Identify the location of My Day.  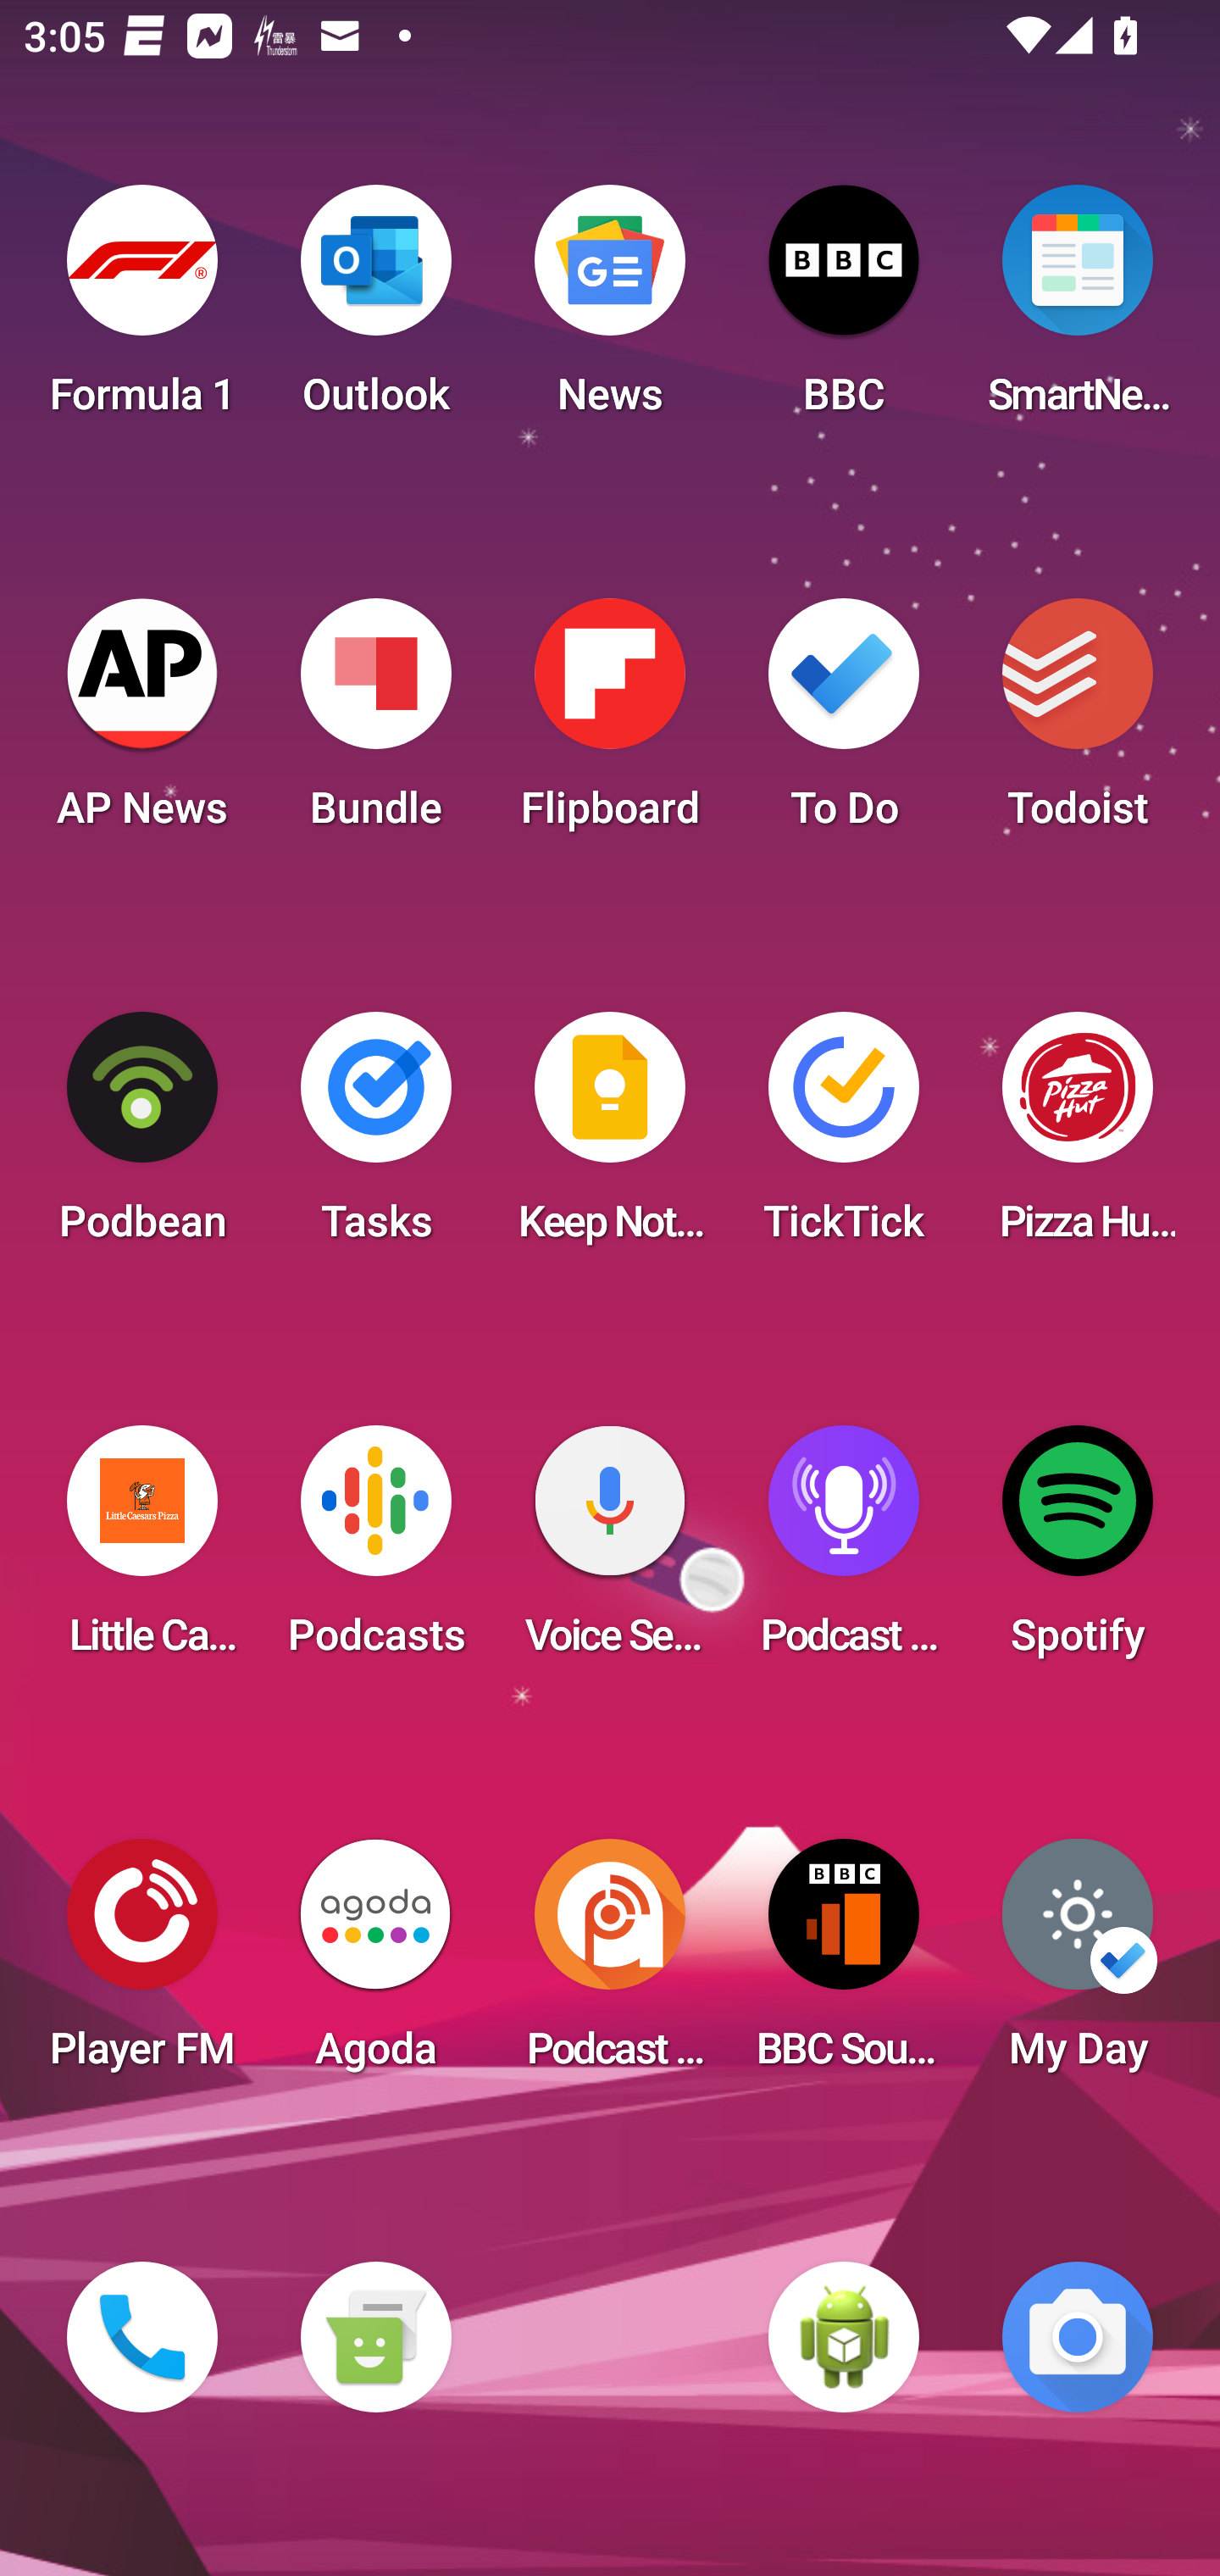
(1078, 1964).